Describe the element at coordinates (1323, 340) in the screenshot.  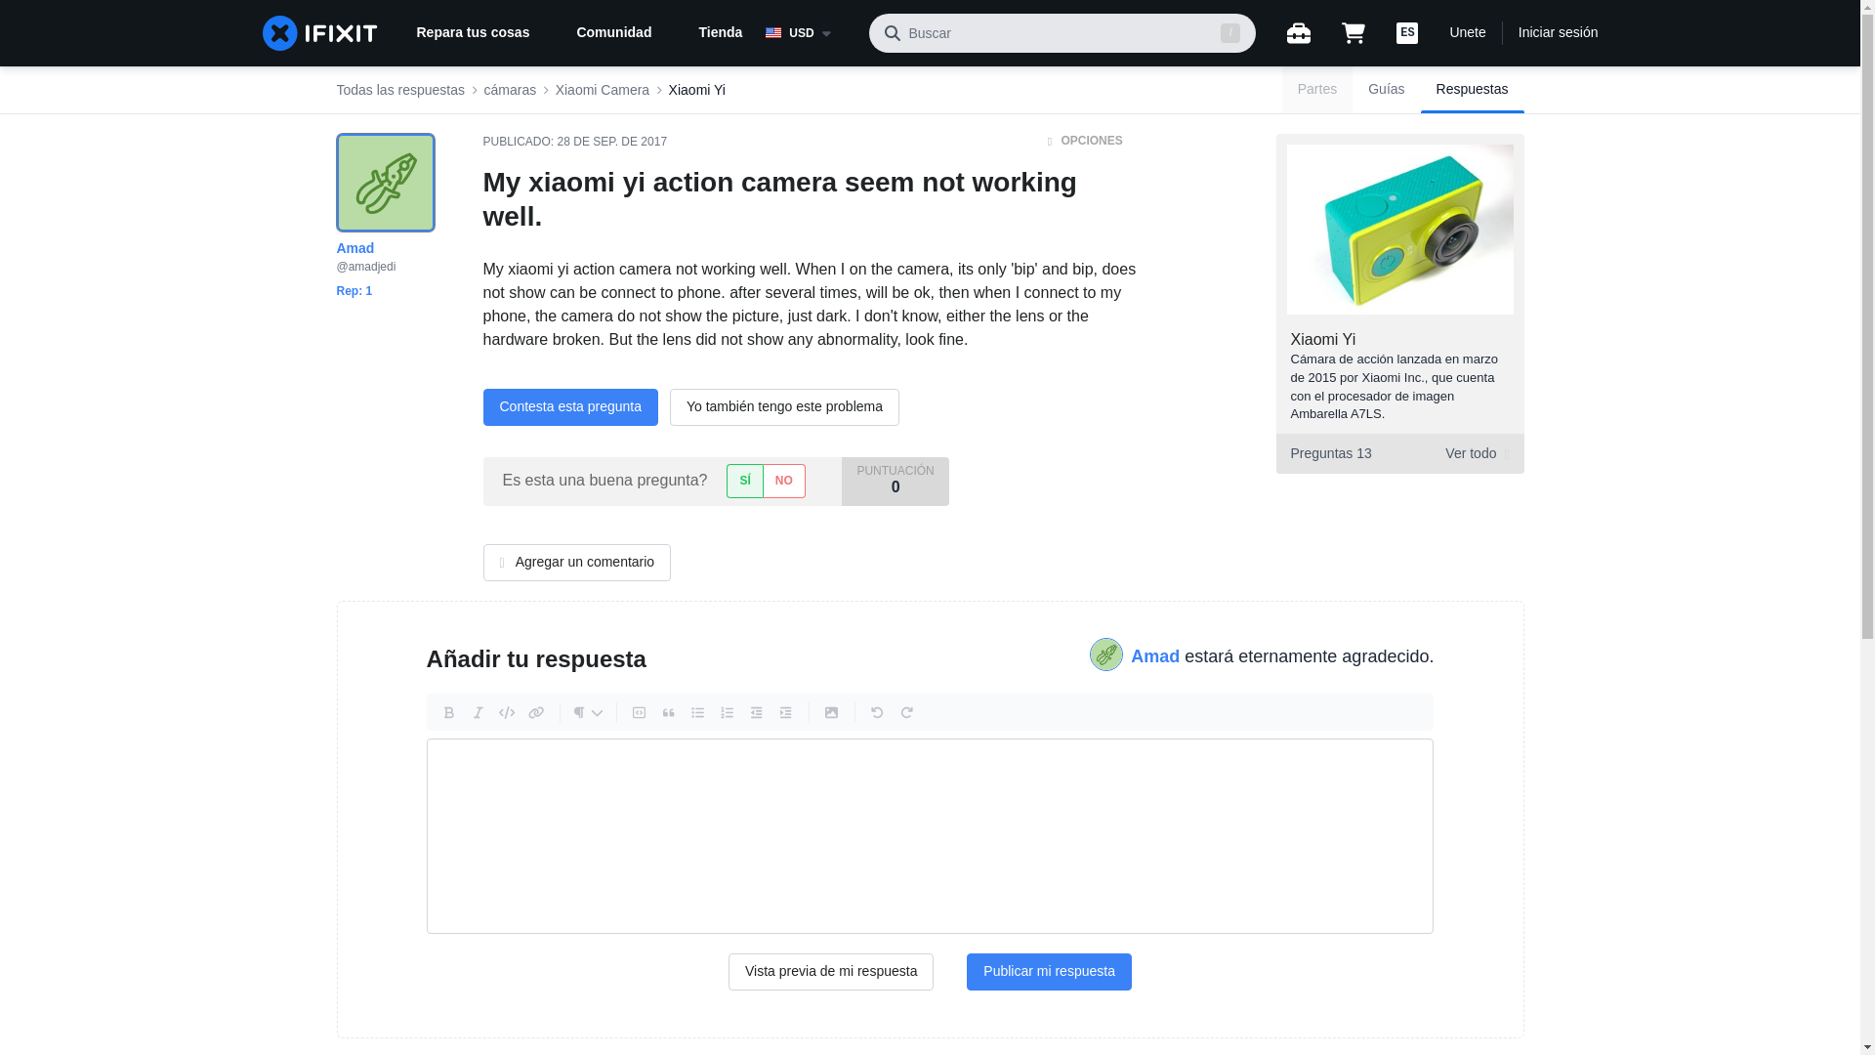
I see `Xiaomi Yi` at that location.